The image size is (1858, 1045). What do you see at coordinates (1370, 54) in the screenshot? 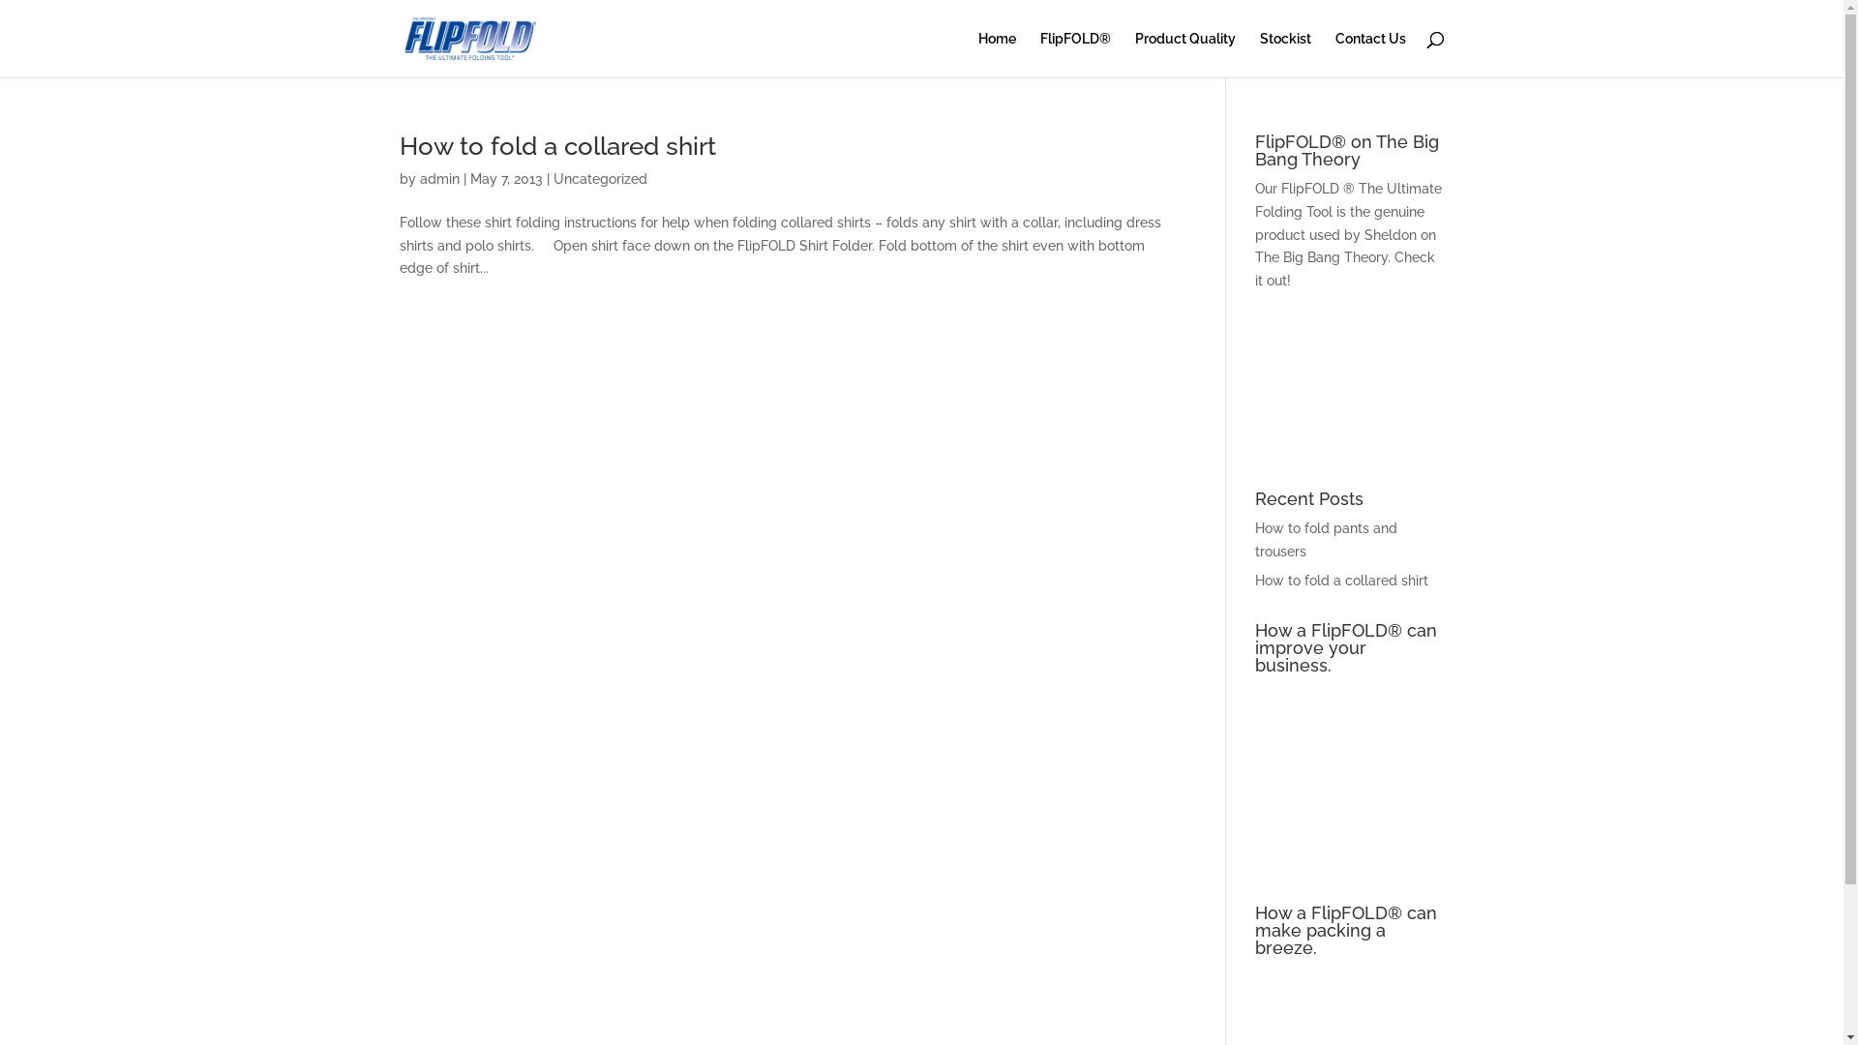
I see `Contact Us` at bounding box center [1370, 54].